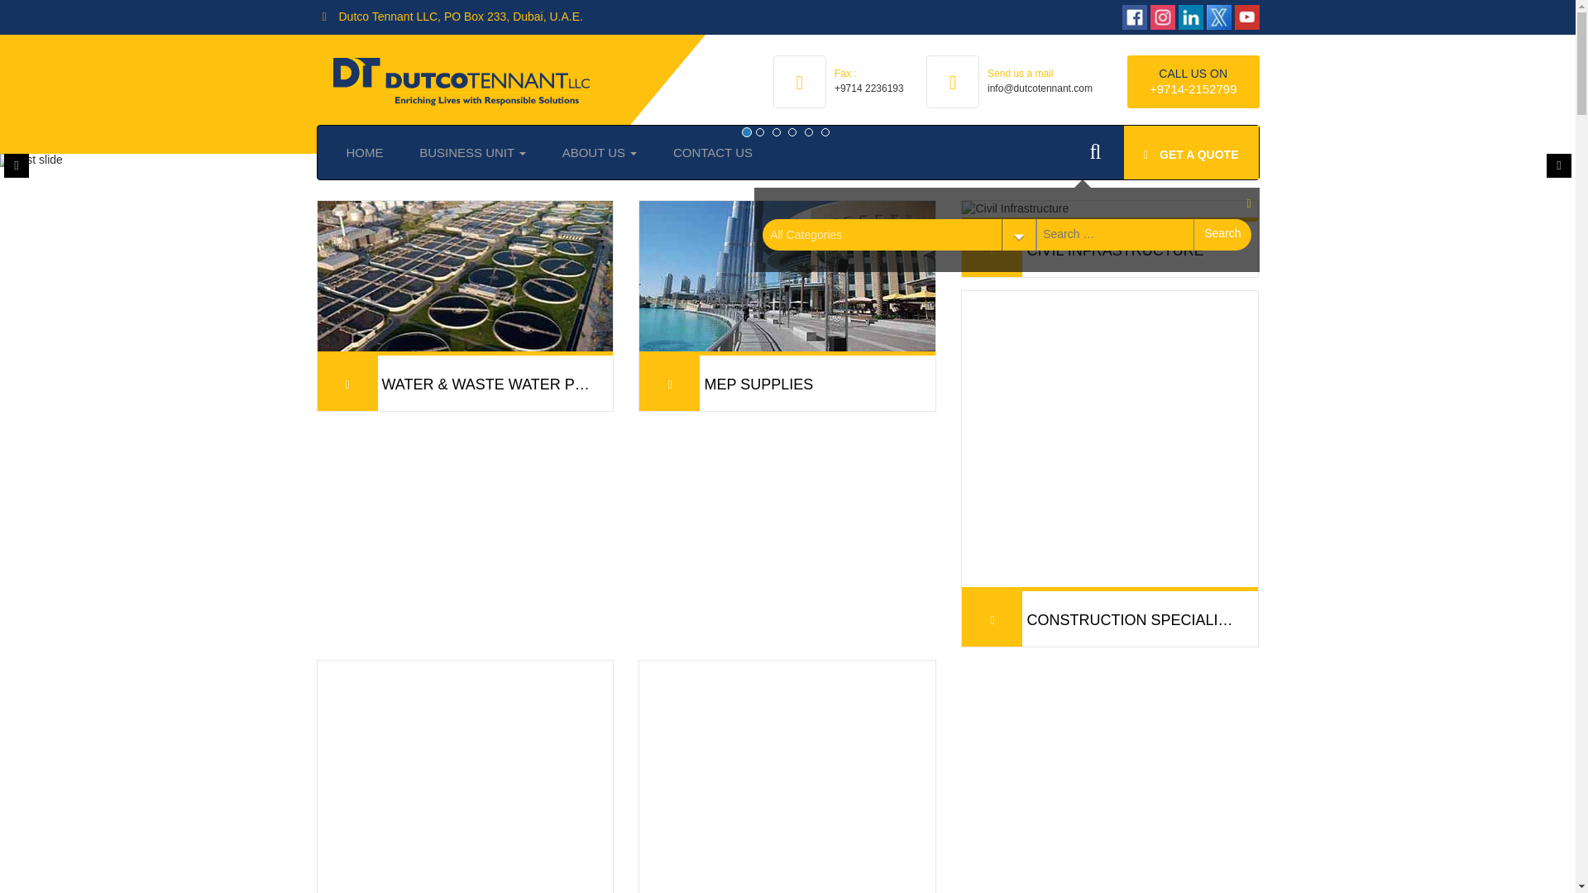 This screenshot has width=1588, height=893. Describe the element at coordinates (1184, 17) in the screenshot. I see `Twitter` at that location.